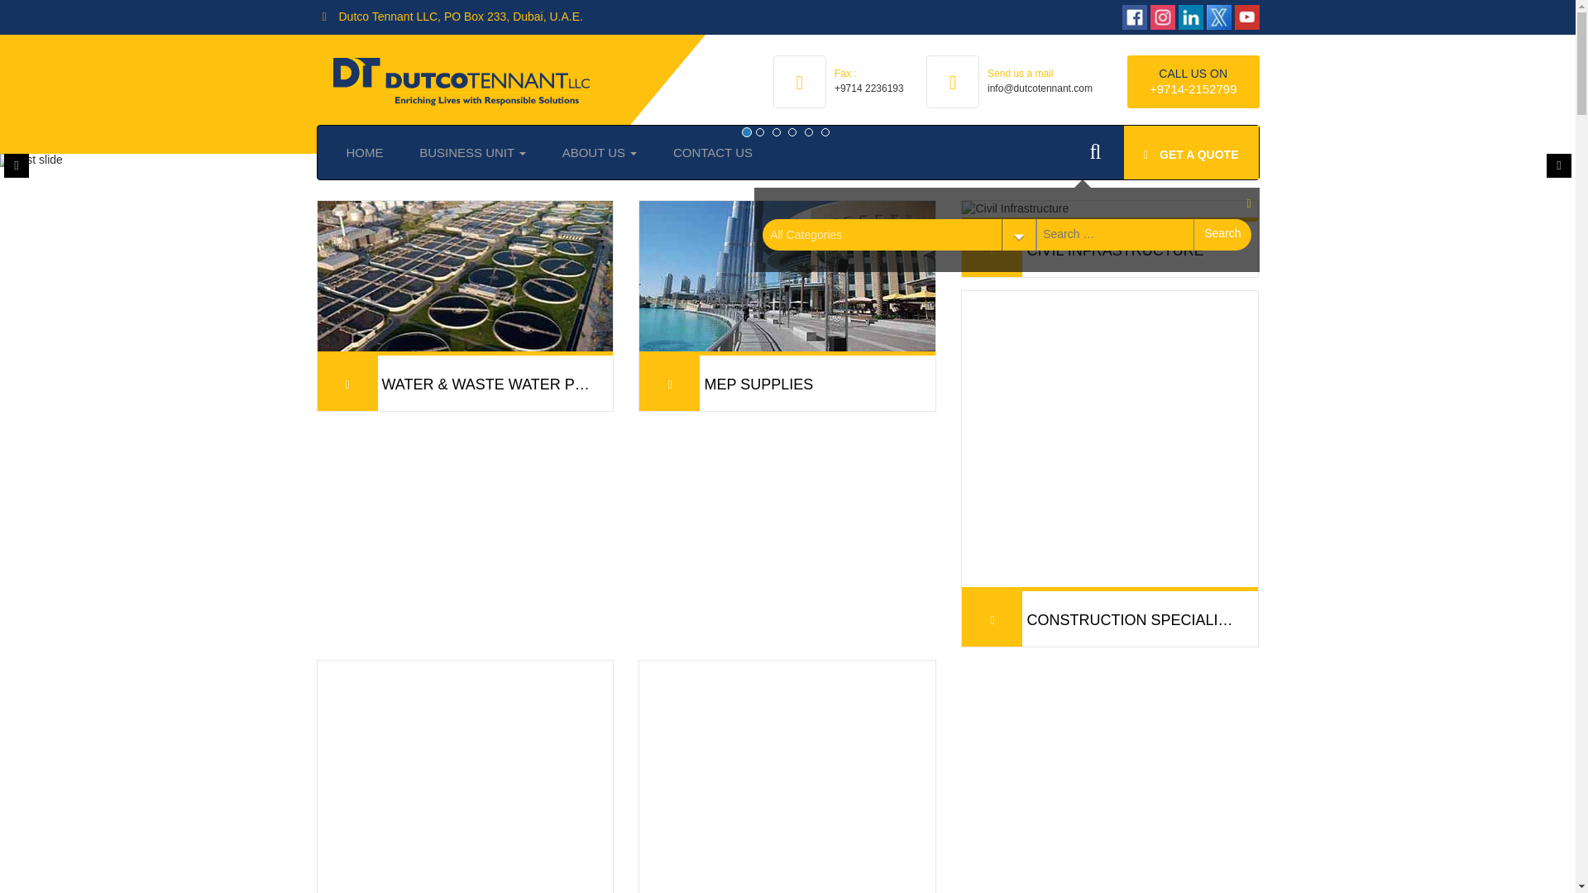 This screenshot has width=1588, height=893. Describe the element at coordinates (1184, 17) in the screenshot. I see `Twitter` at that location.